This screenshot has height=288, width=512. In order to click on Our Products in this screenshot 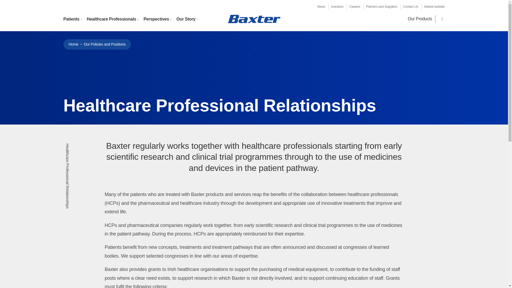, I will do `click(420, 19)`.